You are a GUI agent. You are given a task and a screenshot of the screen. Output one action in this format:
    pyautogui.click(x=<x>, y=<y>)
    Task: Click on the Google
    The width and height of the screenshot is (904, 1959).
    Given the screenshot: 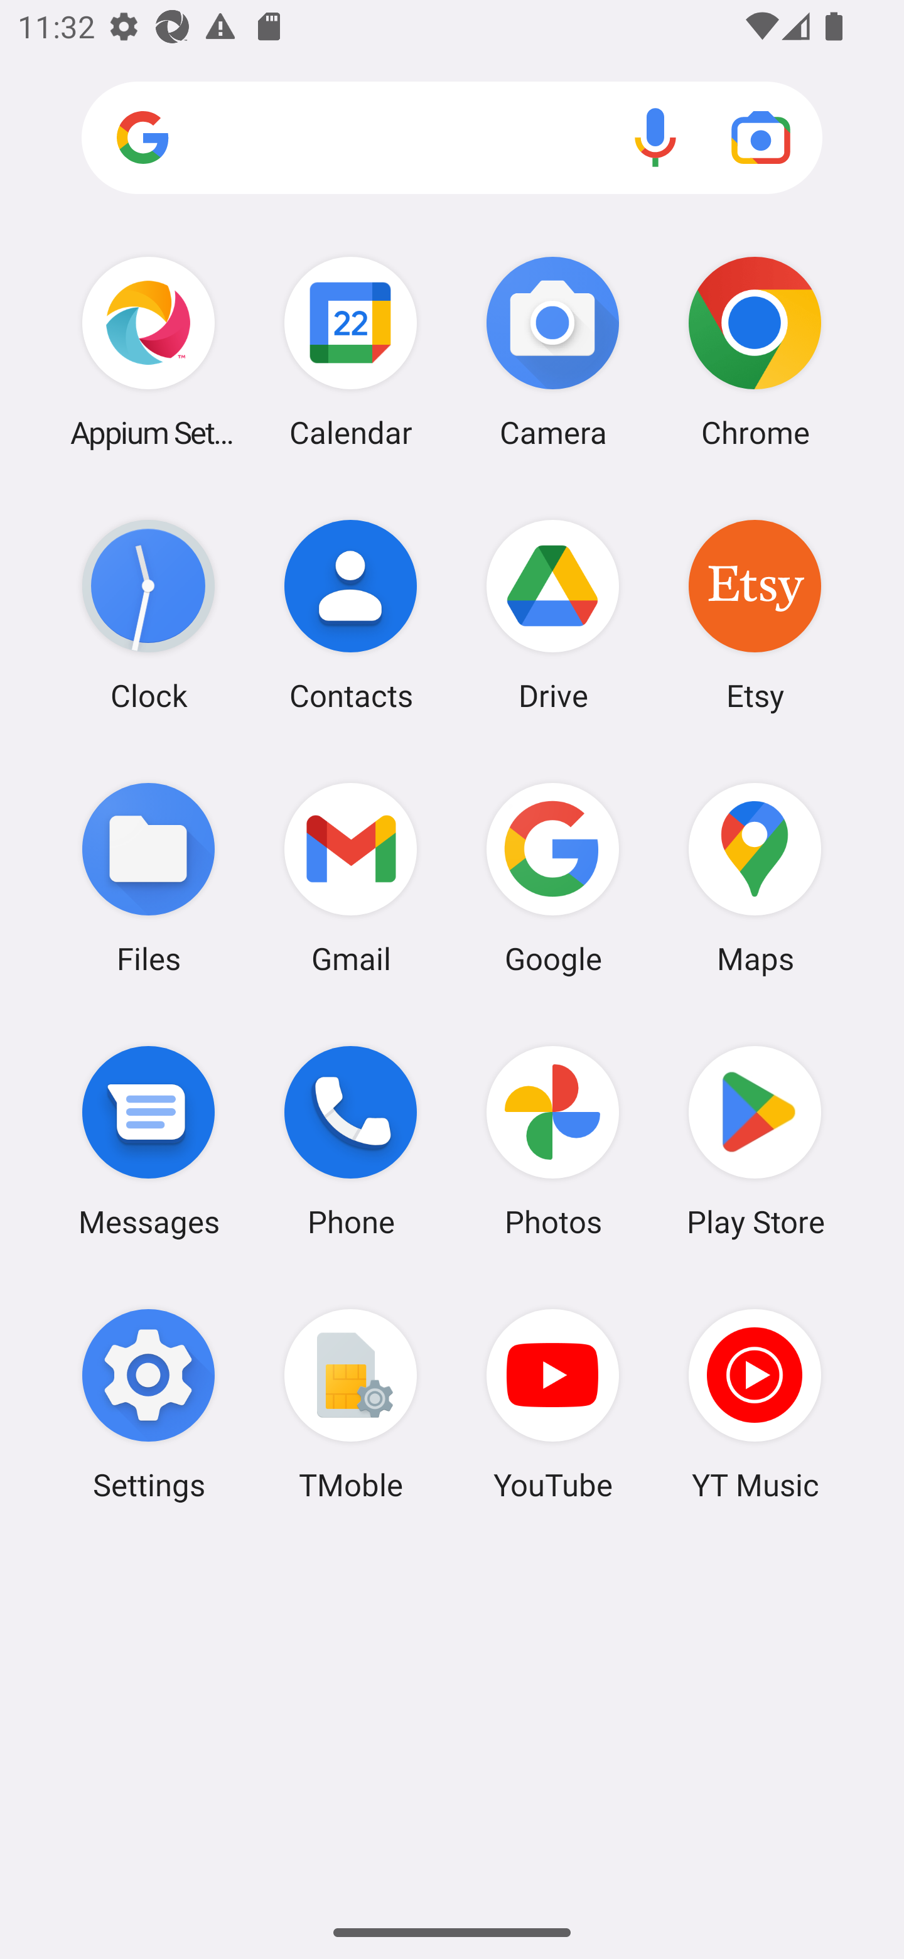 What is the action you would take?
    pyautogui.click(x=553, y=877)
    